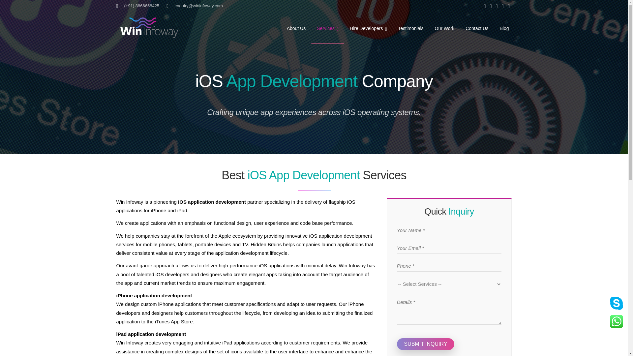  Describe the element at coordinates (503, 7) in the screenshot. I see `LinkedIn` at that location.